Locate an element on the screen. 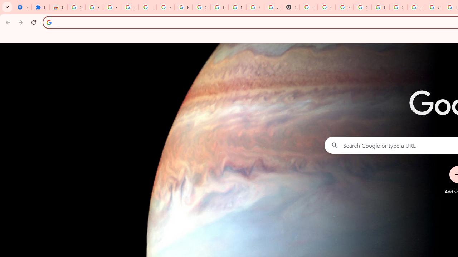 Image resolution: width=458 pixels, height=257 pixels. Sign in - Google Accounts is located at coordinates (201, 7).